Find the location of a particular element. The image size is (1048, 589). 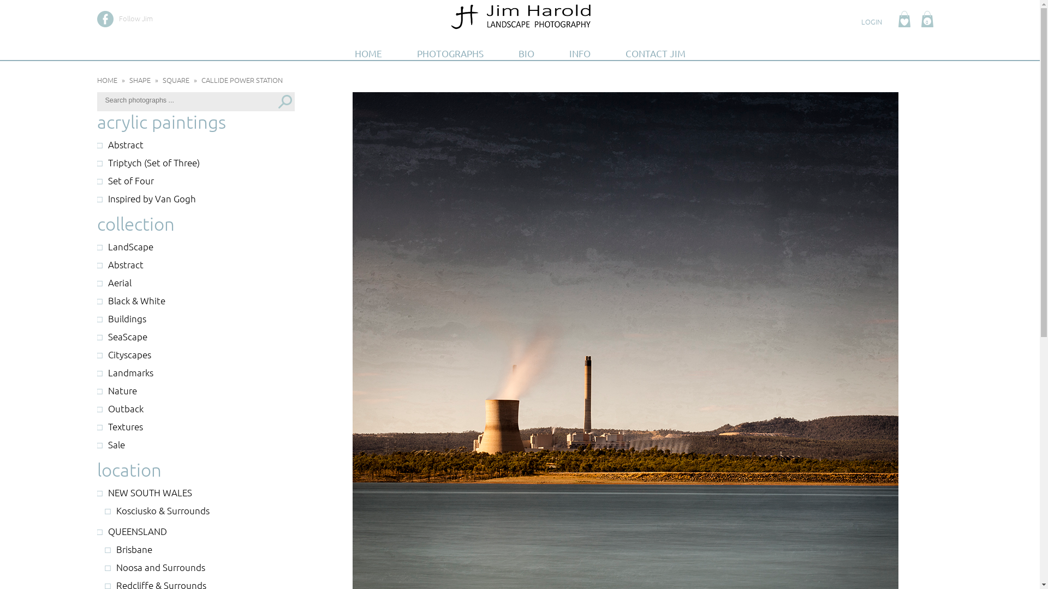

Aerial is located at coordinates (196, 283).